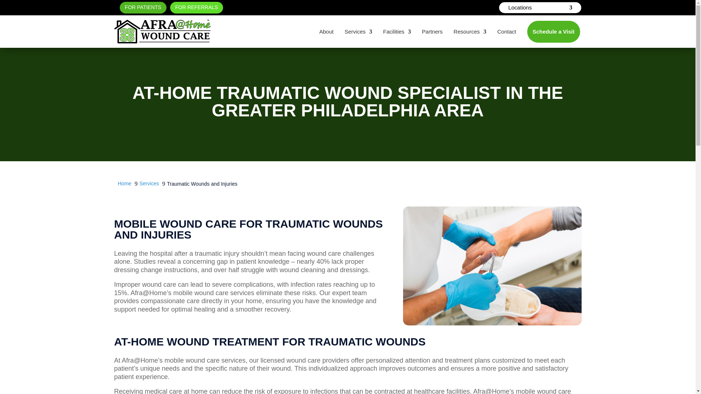 This screenshot has width=701, height=394. I want to click on Locations, so click(540, 9).